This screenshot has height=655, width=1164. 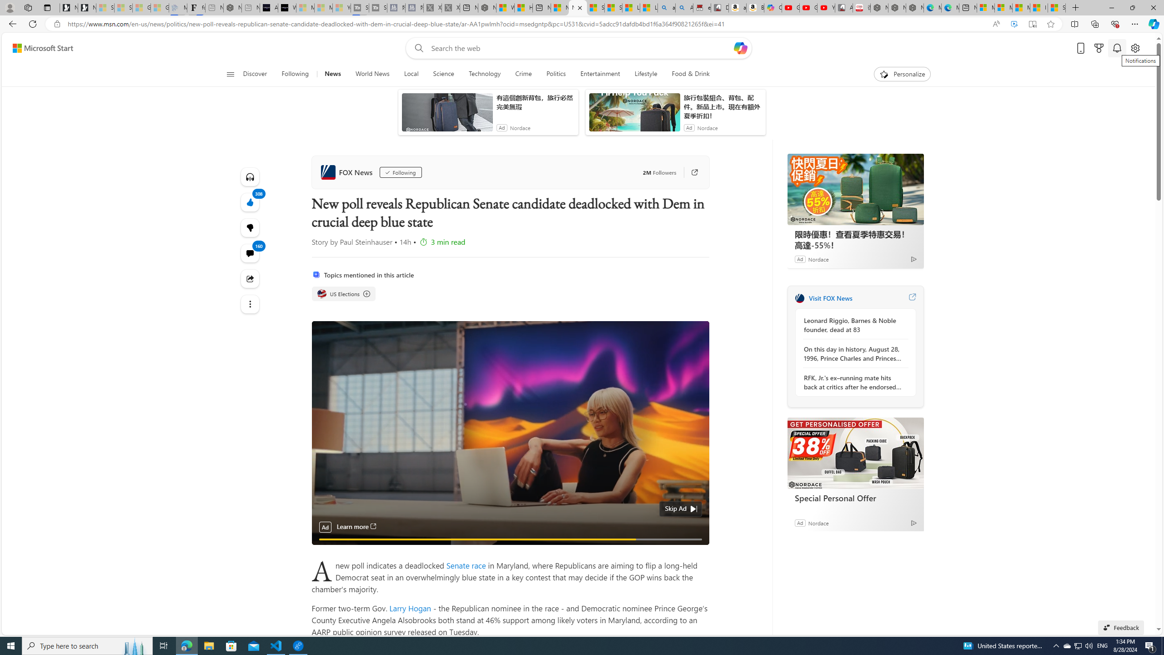 What do you see at coordinates (372, 74) in the screenshot?
I see `World News` at bounding box center [372, 74].